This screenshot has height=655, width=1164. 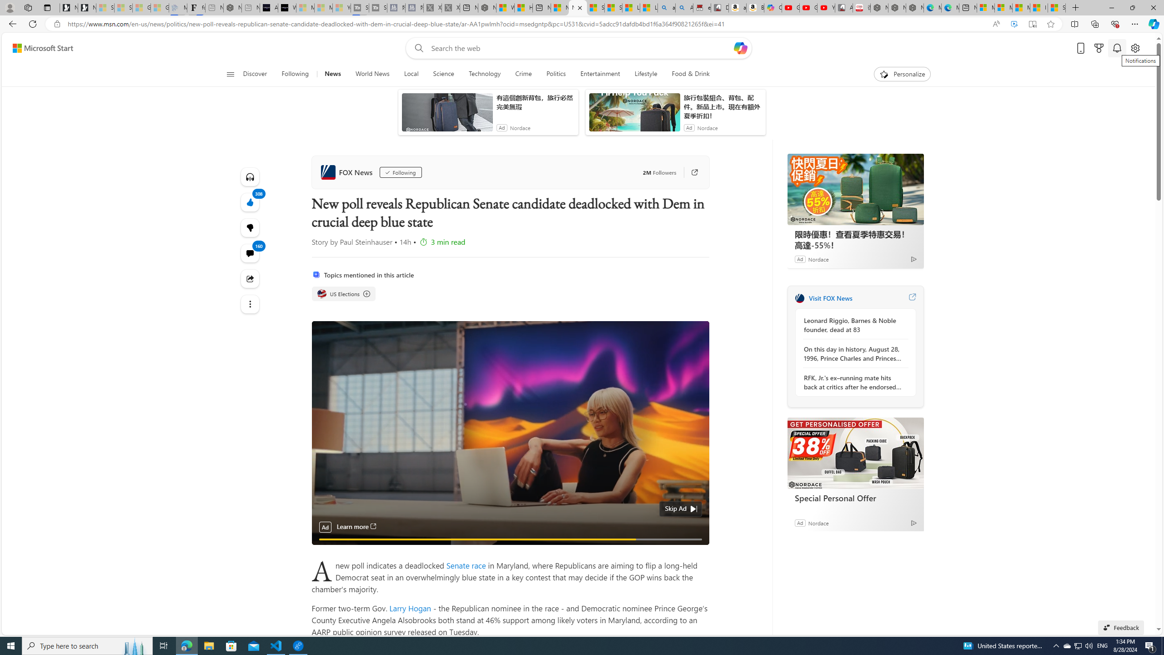 What do you see at coordinates (372, 74) in the screenshot?
I see `World News` at bounding box center [372, 74].